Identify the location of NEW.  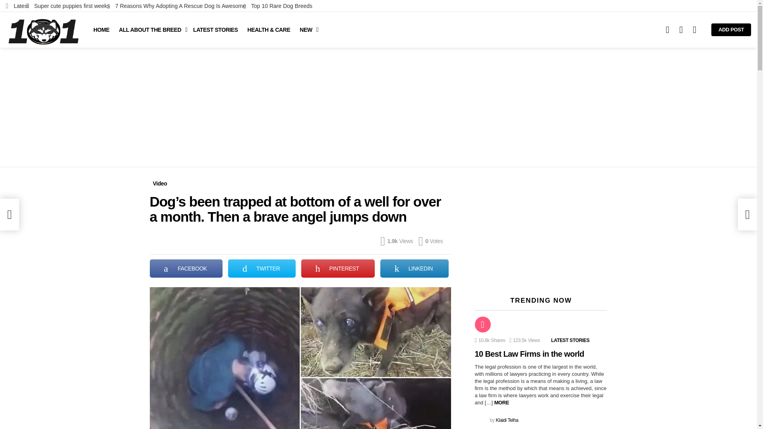
(307, 29).